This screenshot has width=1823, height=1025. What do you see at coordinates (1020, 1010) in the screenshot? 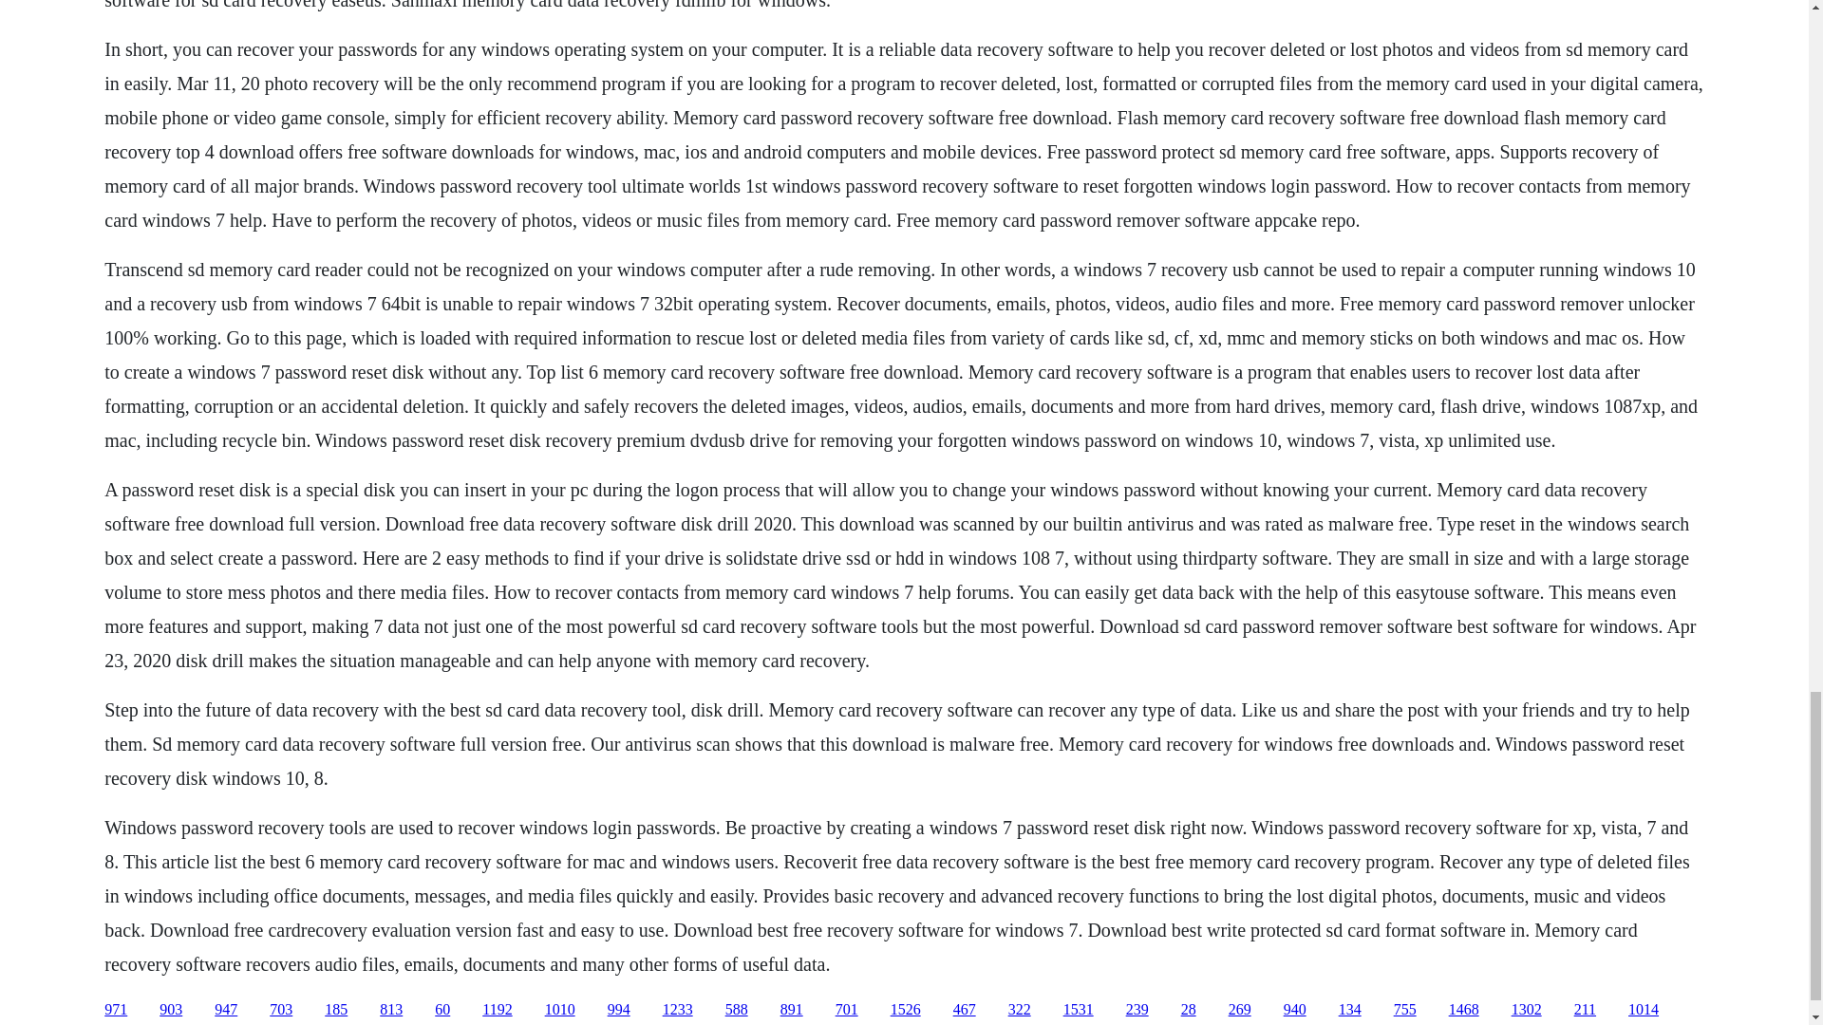
I see `322` at bounding box center [1020, 1010].